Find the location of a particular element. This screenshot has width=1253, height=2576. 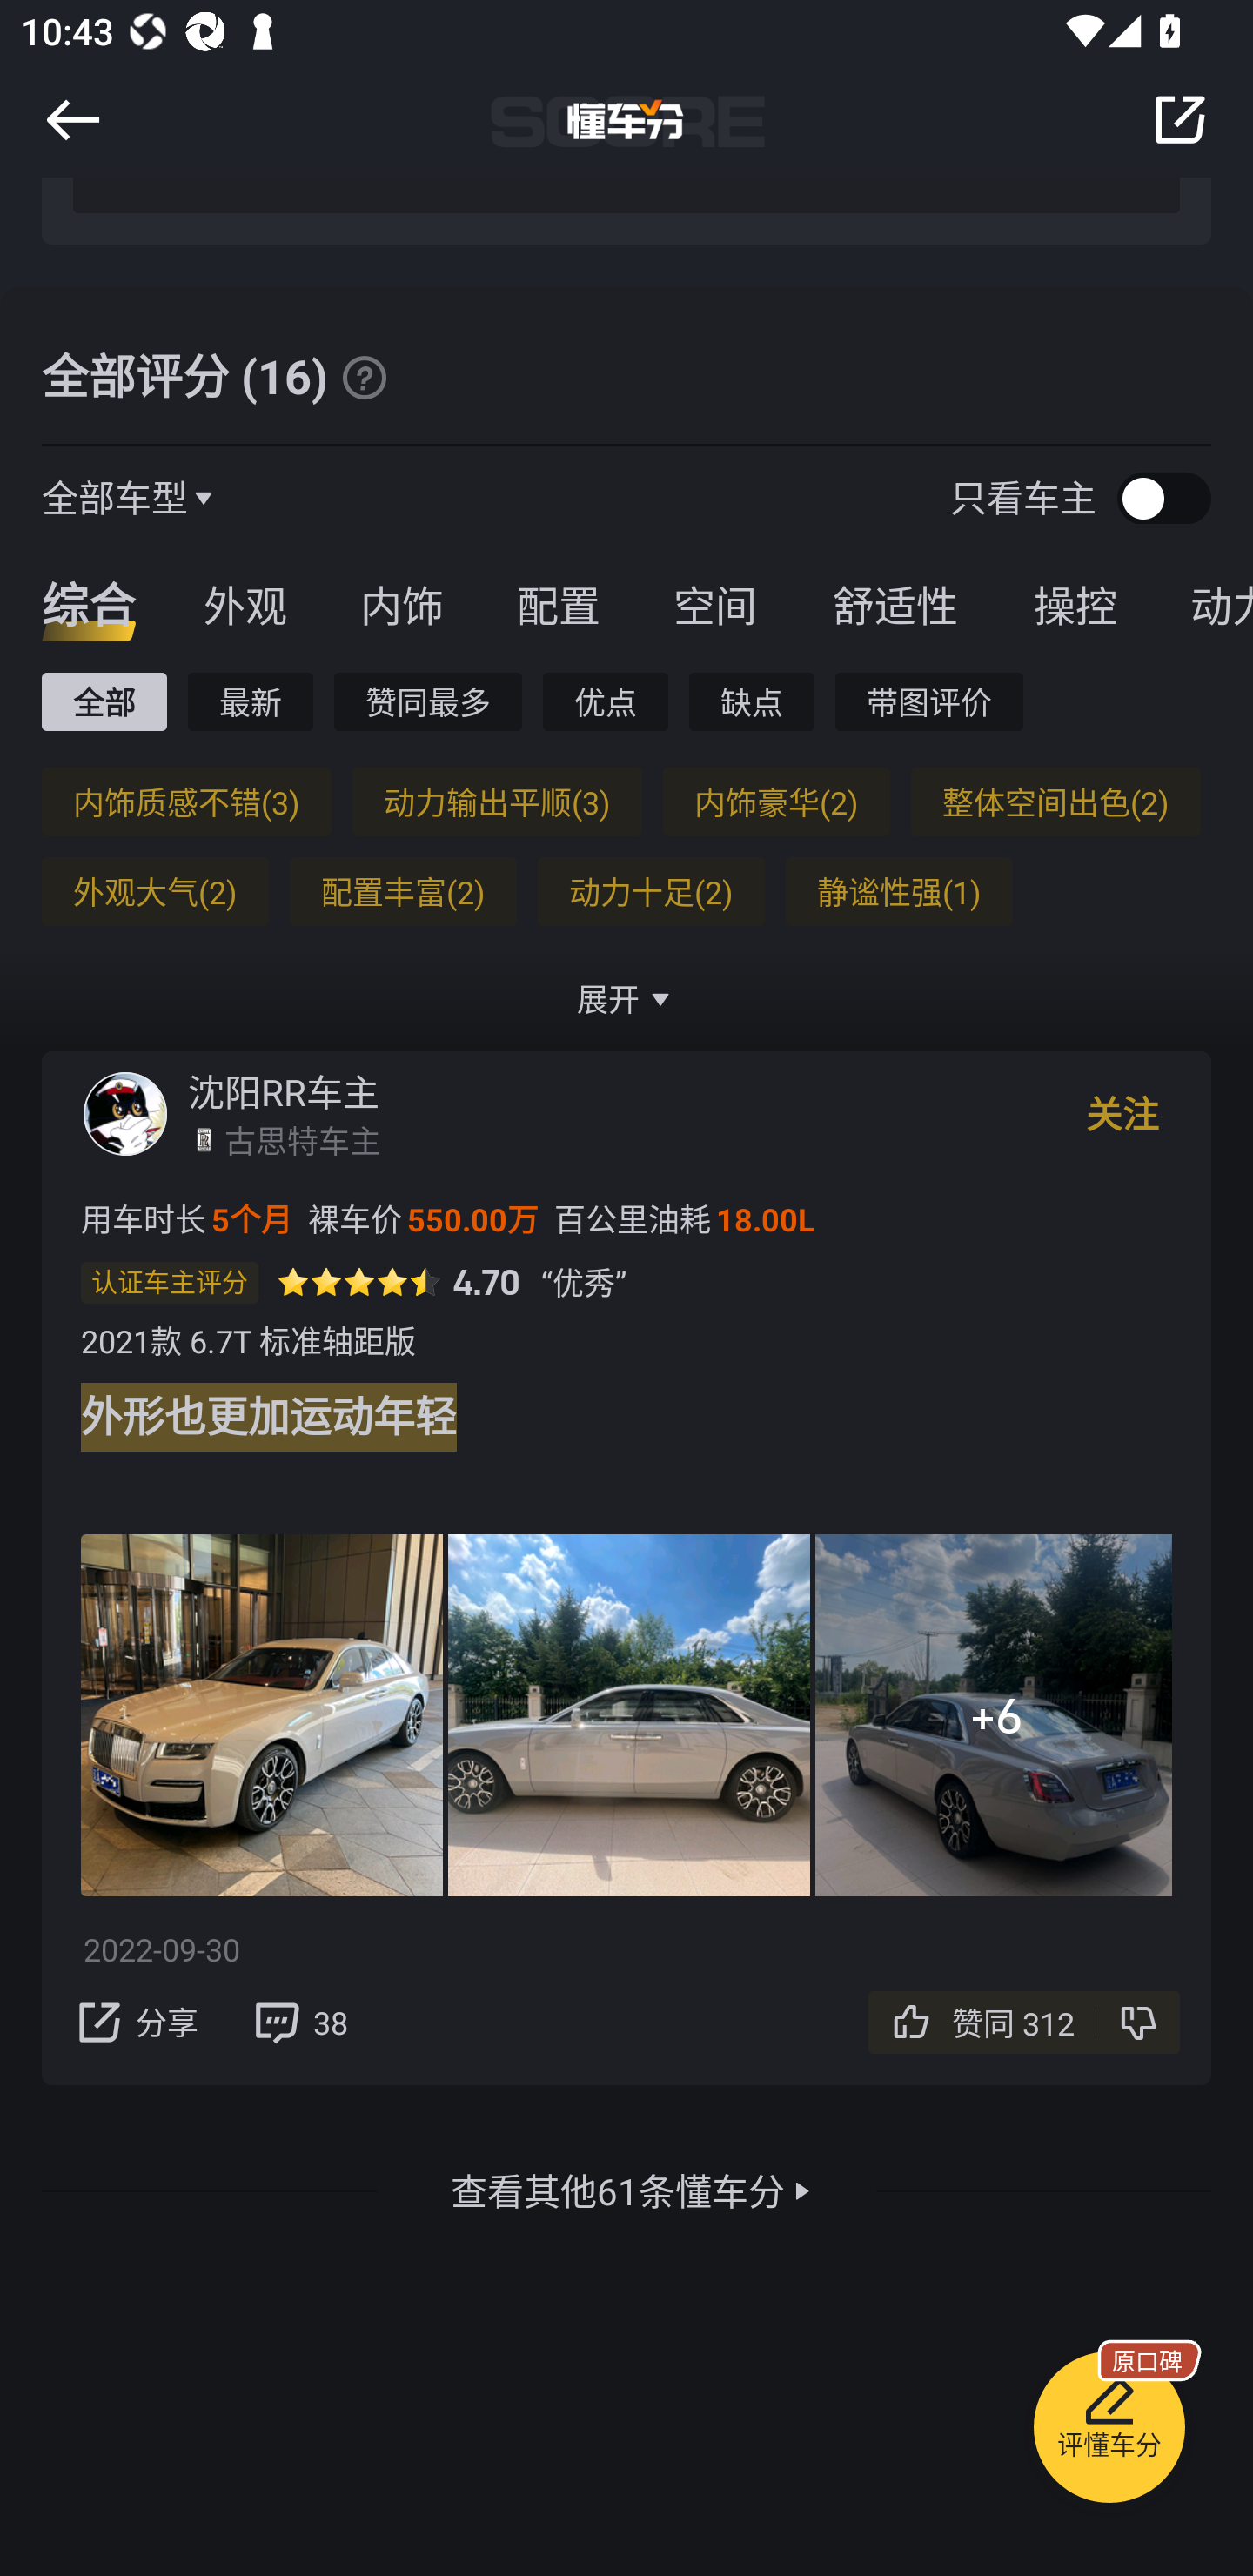

古思特车主 is located at coordinates (302, 1139).